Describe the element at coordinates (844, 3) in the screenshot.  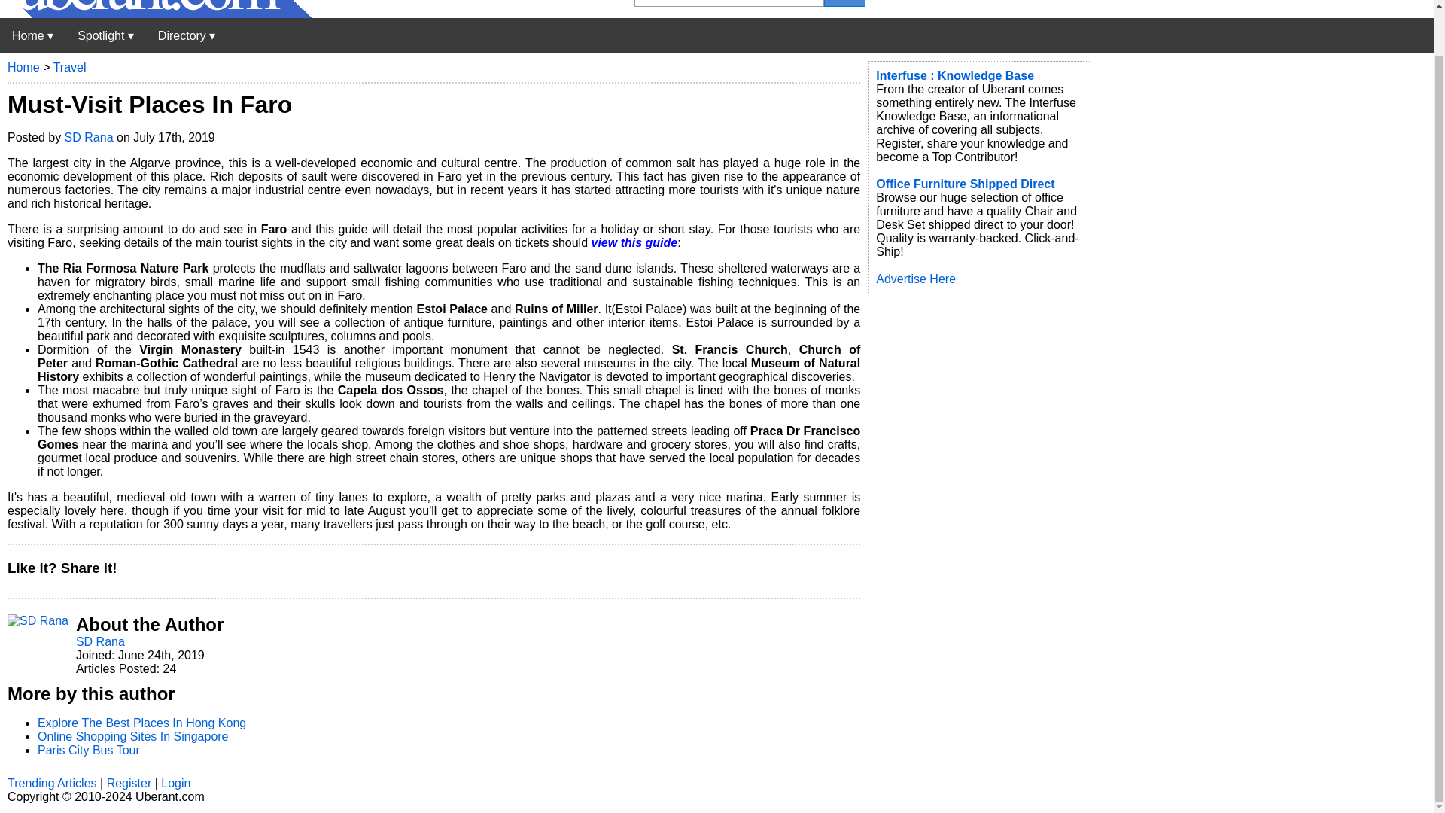
I see `Search` at that location.